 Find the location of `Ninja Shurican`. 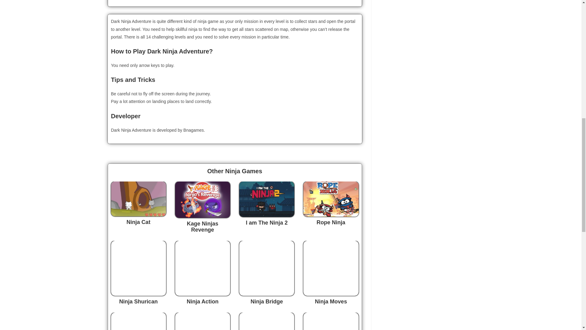

Ninja Shurican is located at coordinates (139, 301).